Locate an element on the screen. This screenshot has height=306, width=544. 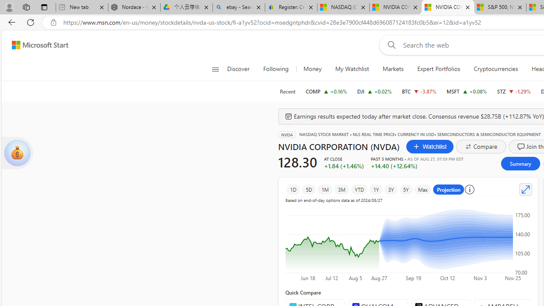
1M is located at coordinates (325, 190).